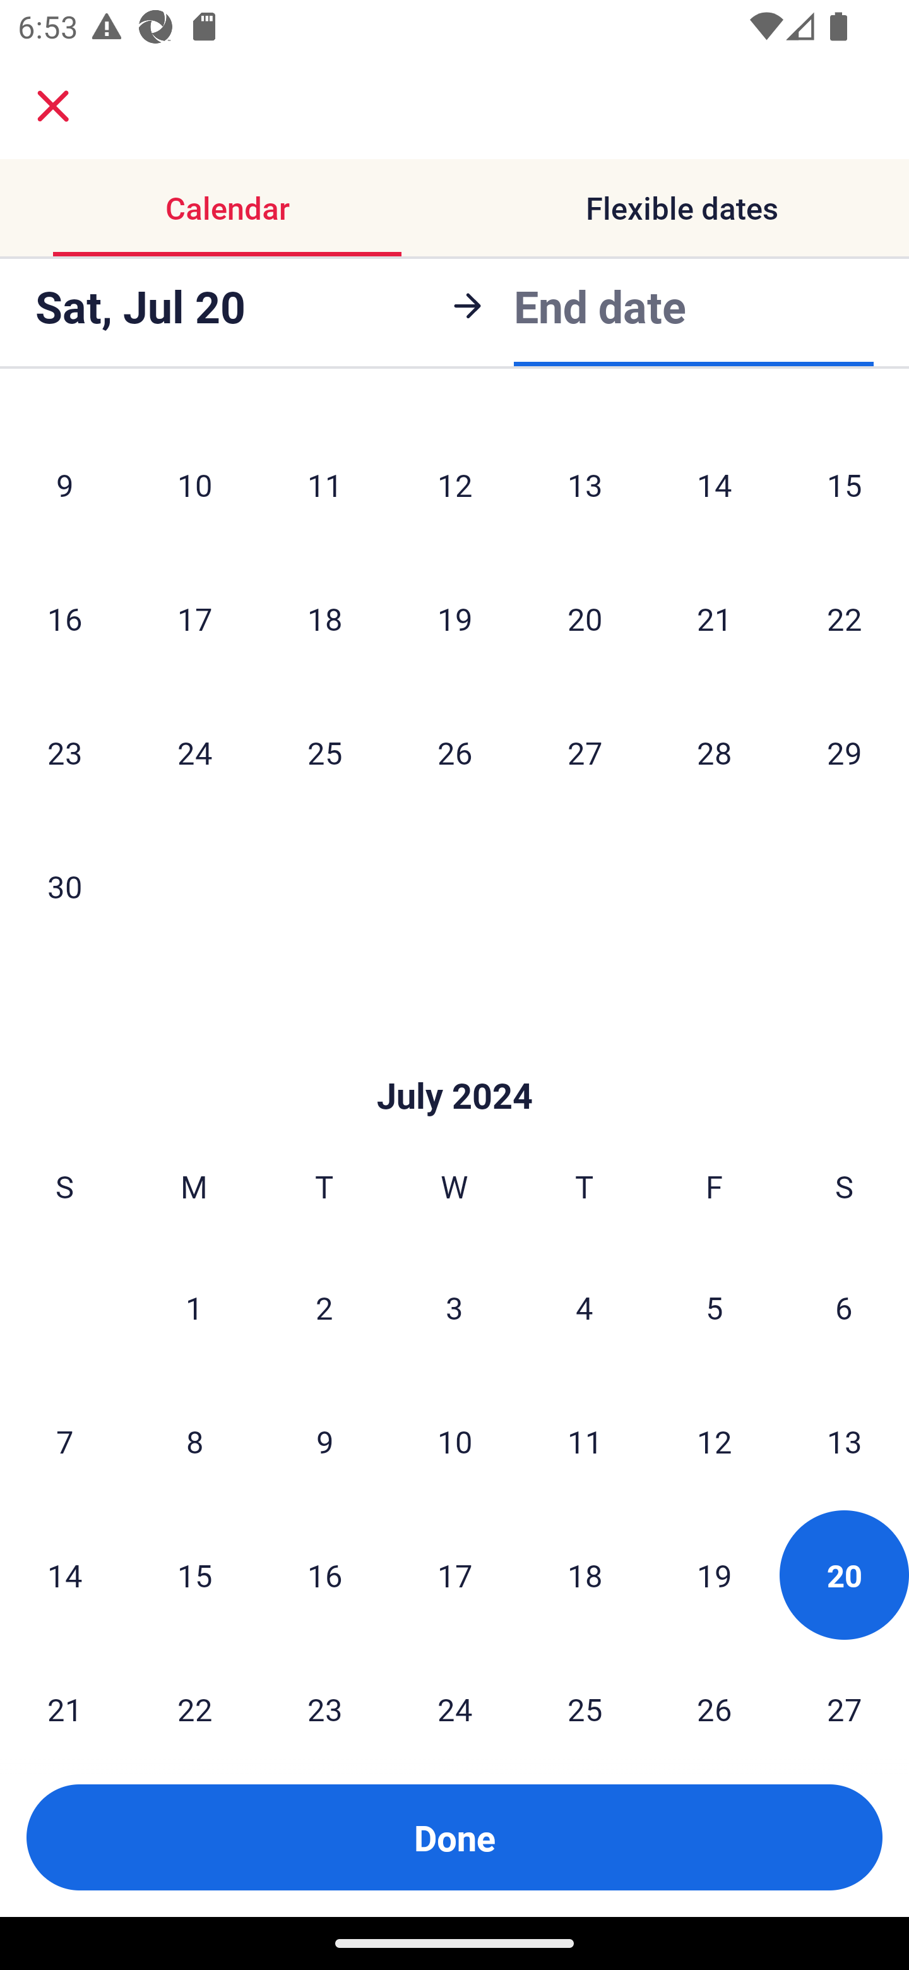 This screenshot has width=909, height=1970. I want to click on 25 Tuesday, June 25, 2024, so click(324, 752).